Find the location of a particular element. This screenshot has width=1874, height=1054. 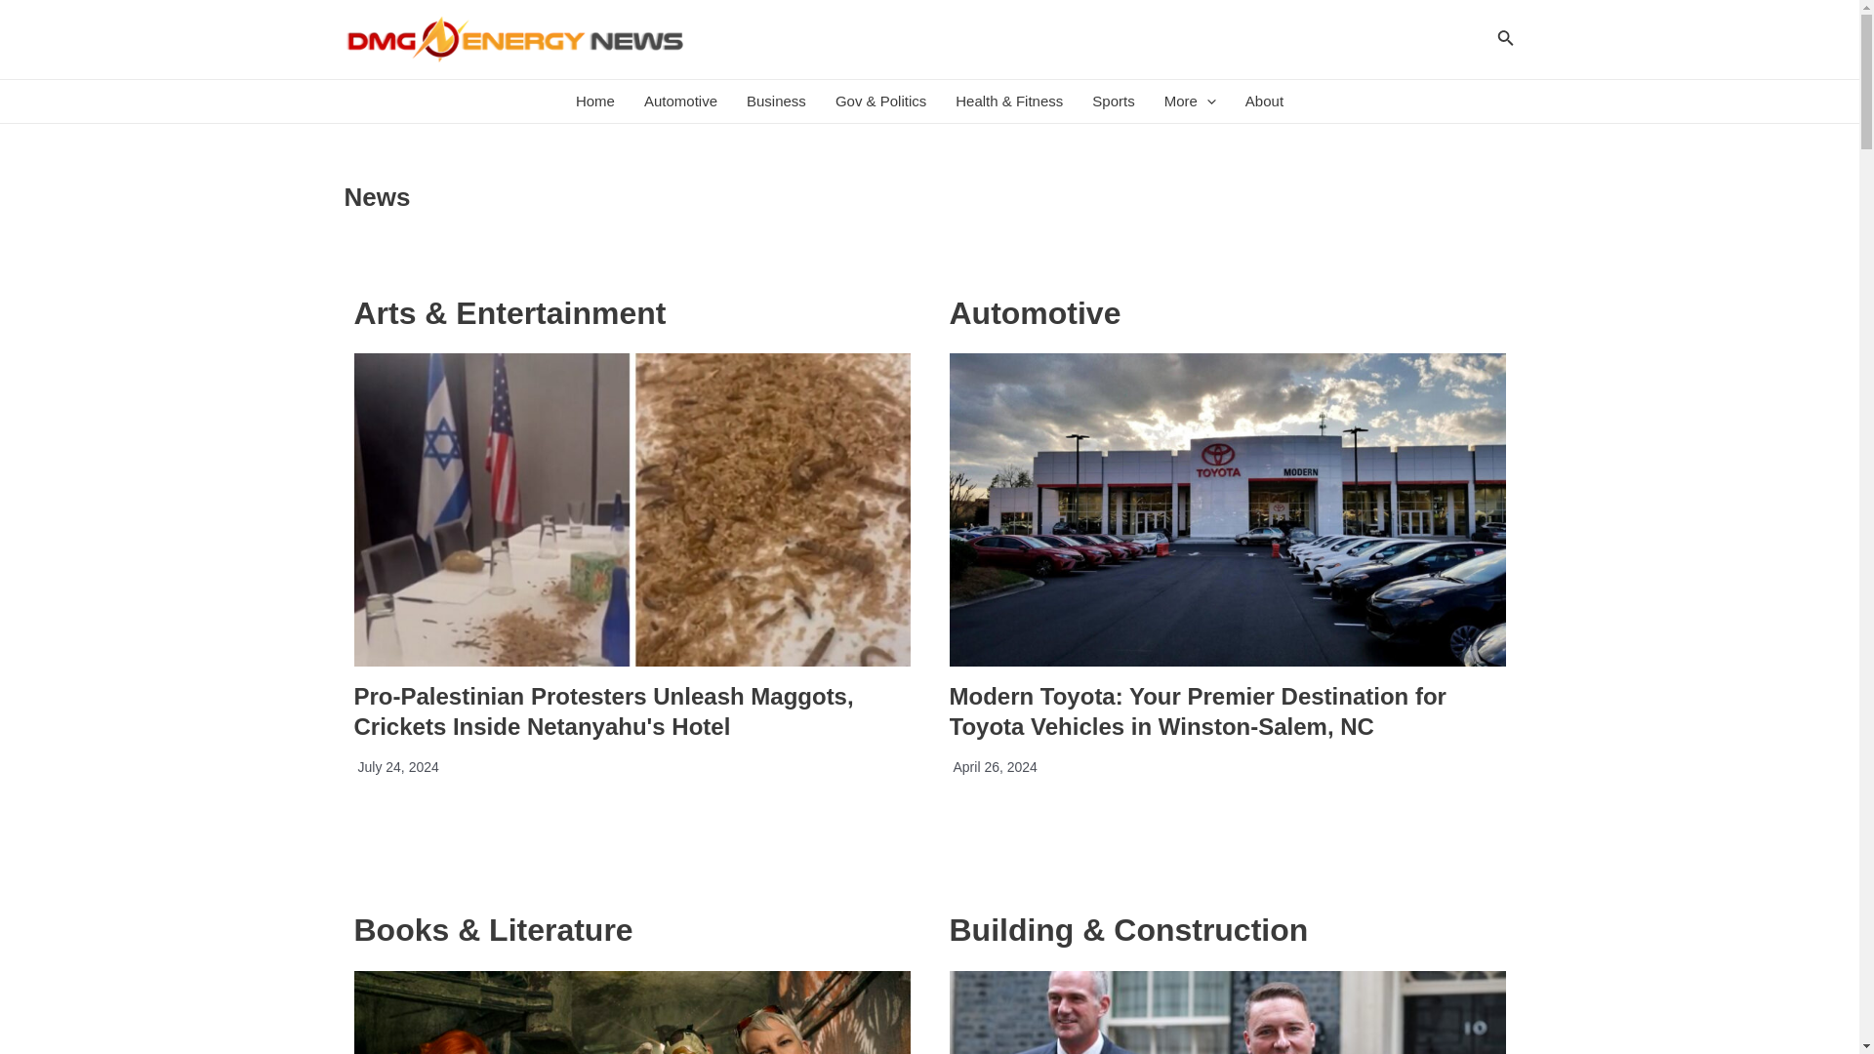

Business is located at coordinates (776, 101).